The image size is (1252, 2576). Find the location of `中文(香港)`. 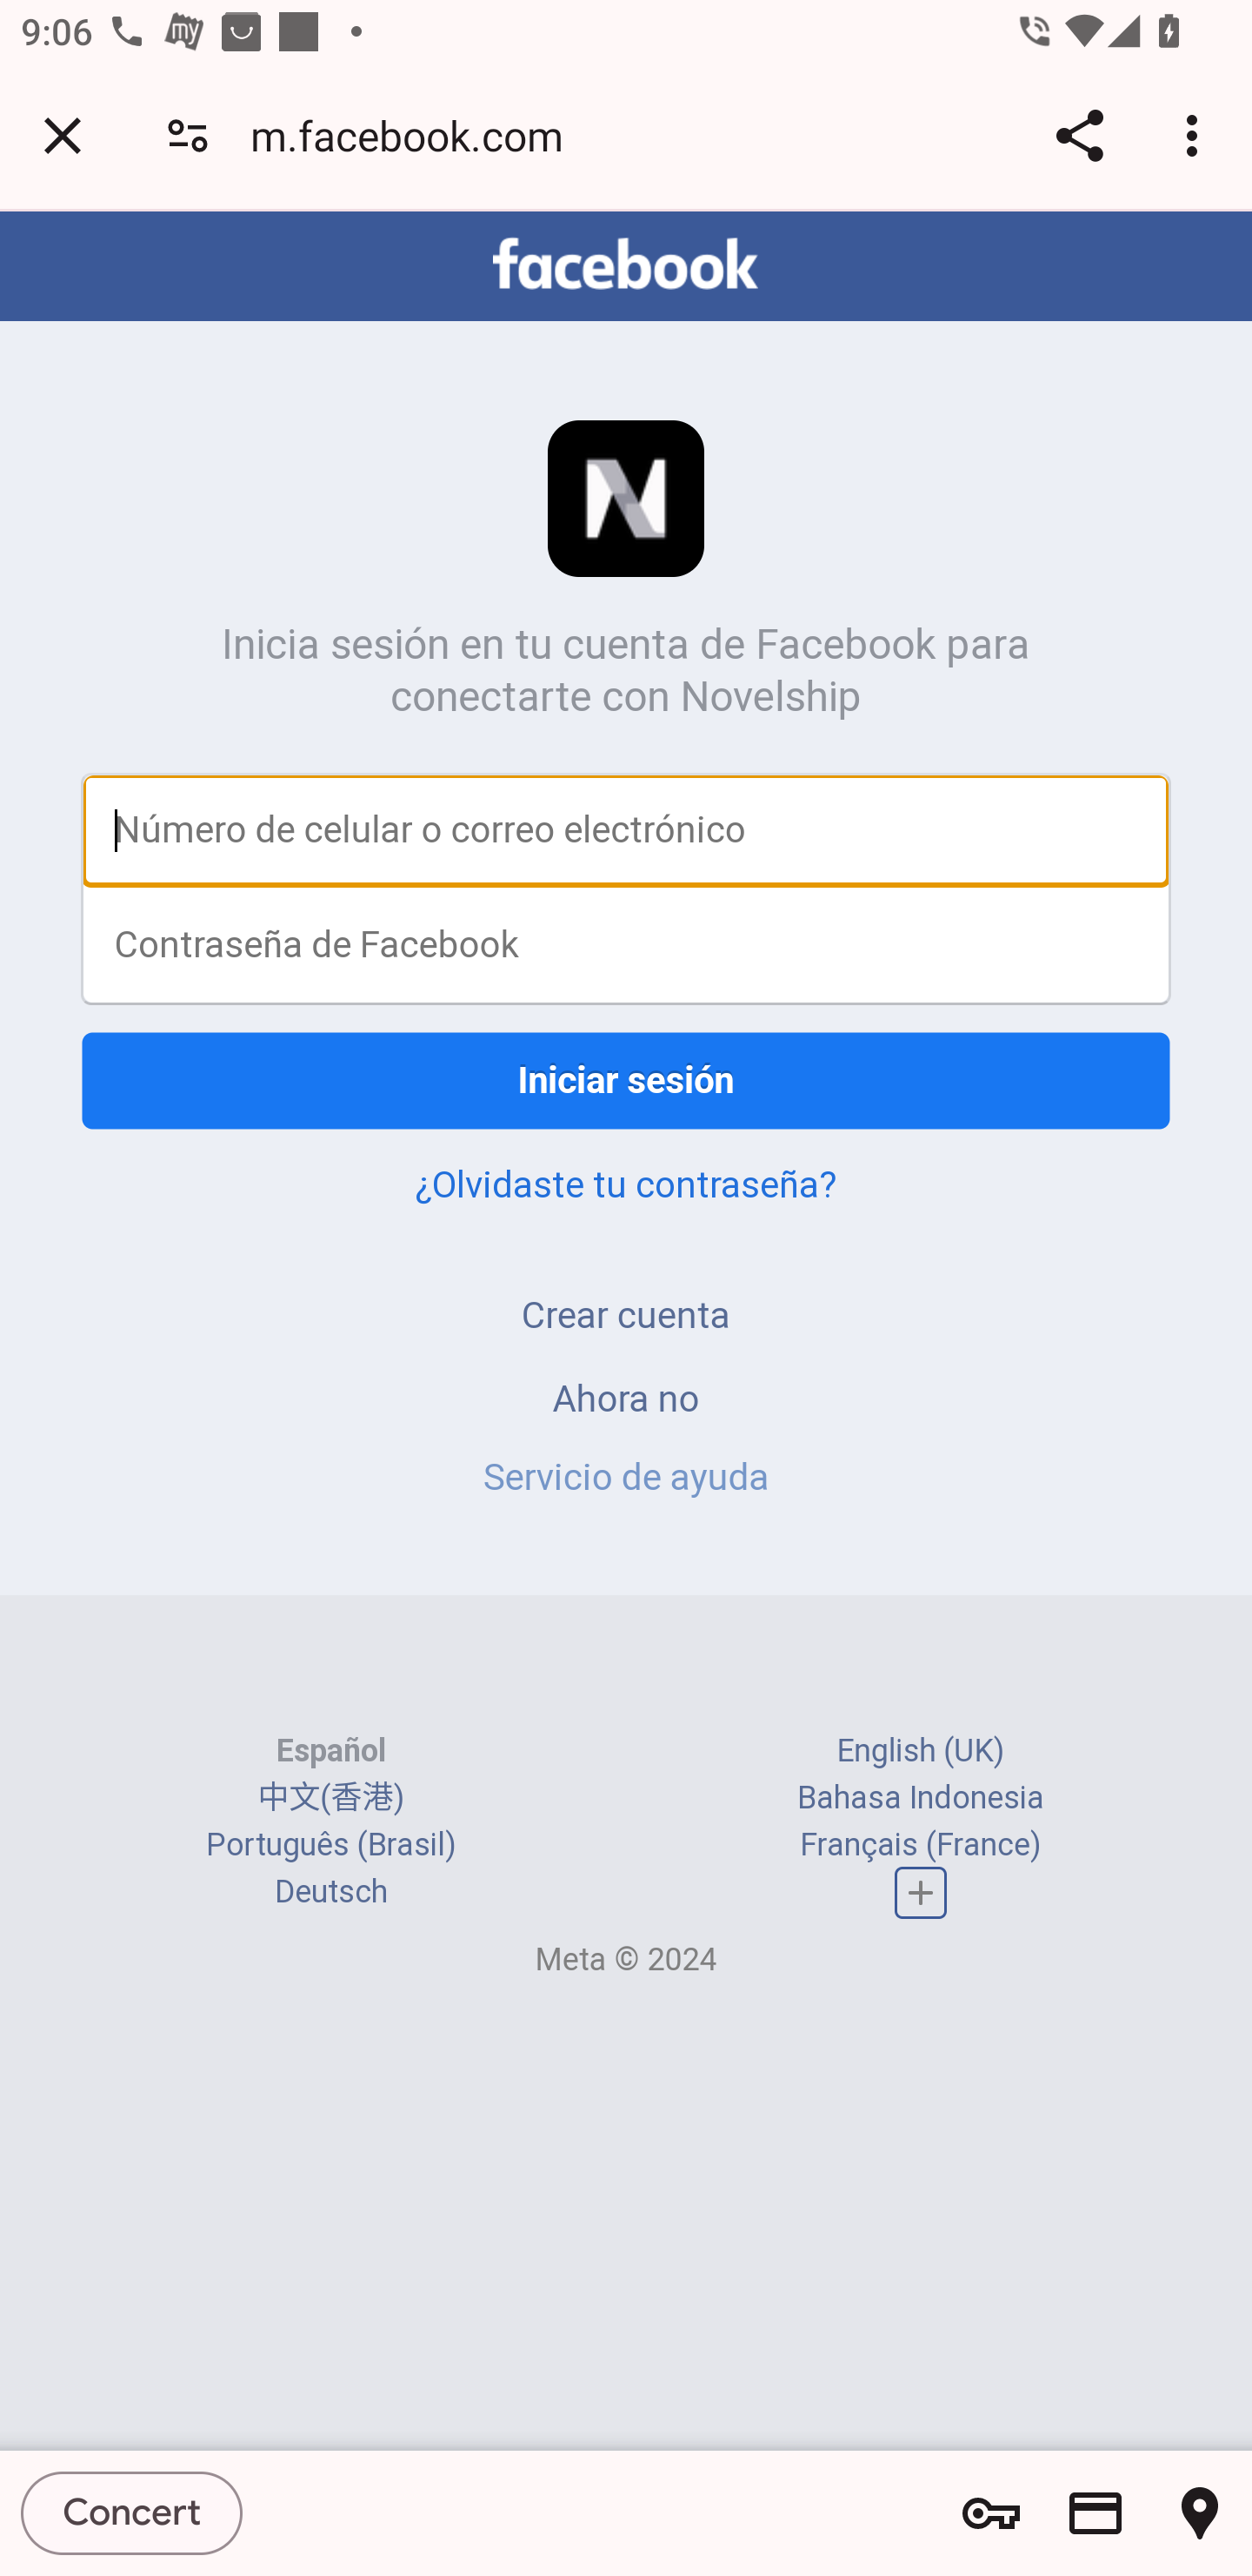

中文(香港) is located at coordinates (330, 1796).